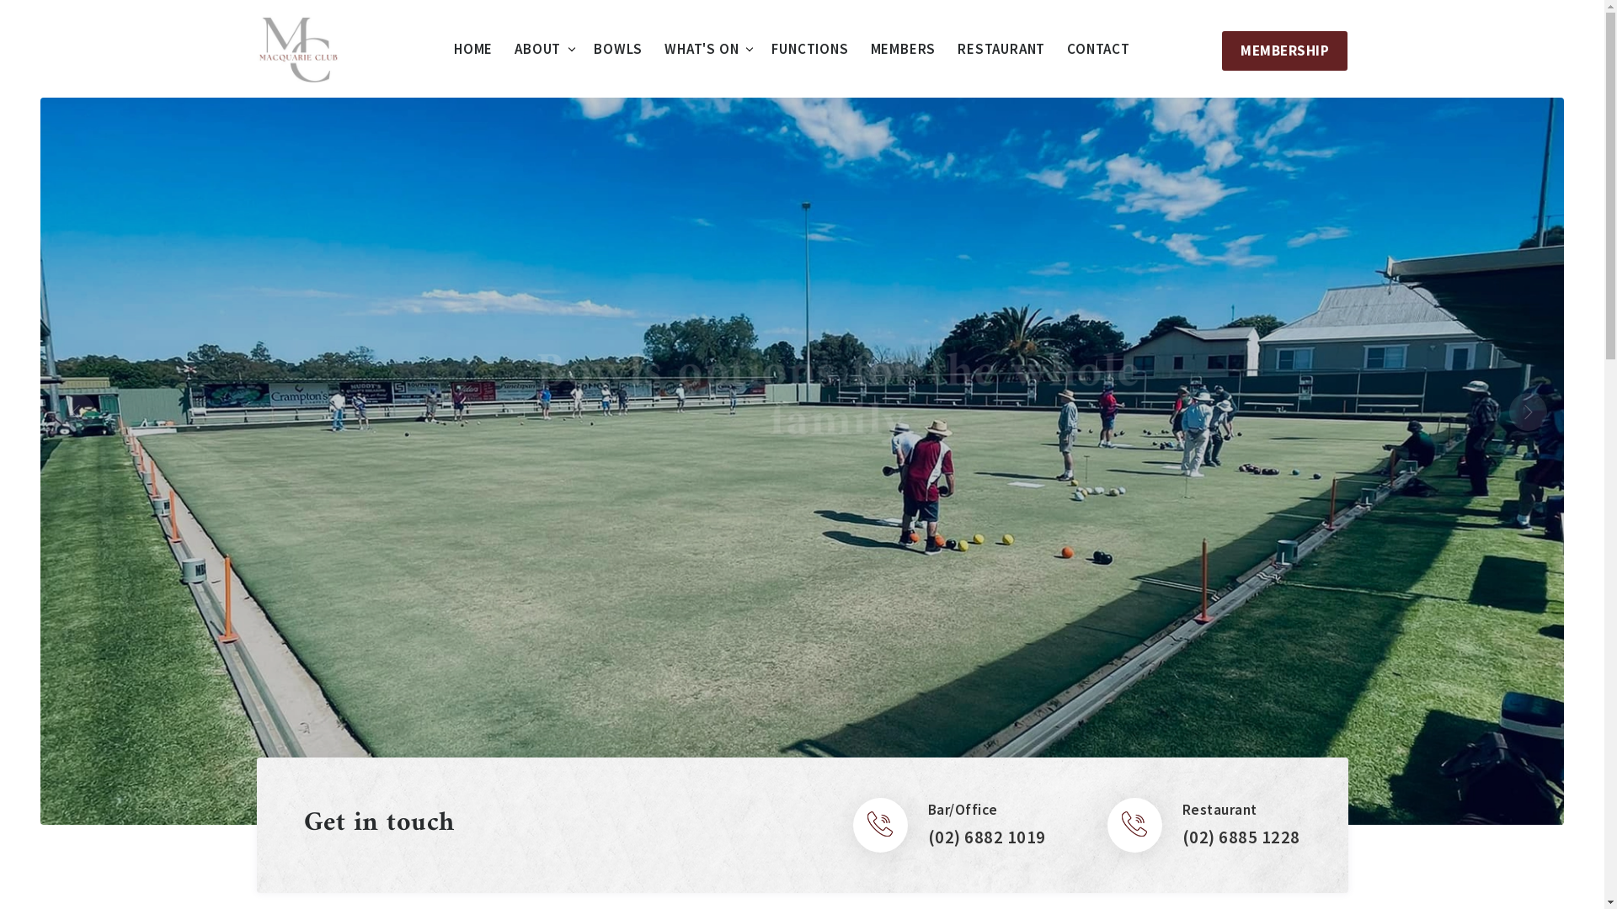 Image resolution: width=1617 pixels, height=909 pixels. I want to click on MEMBERS, so click(904, 49).